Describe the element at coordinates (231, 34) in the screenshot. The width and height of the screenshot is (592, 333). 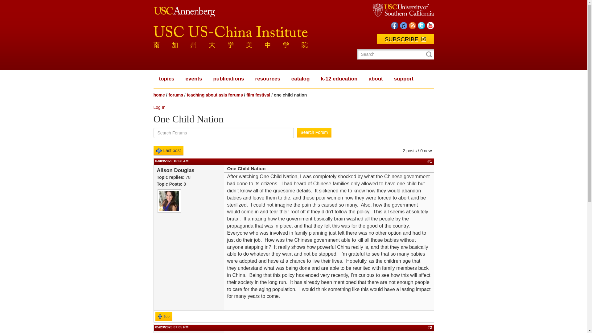
I see `Home` at that location.